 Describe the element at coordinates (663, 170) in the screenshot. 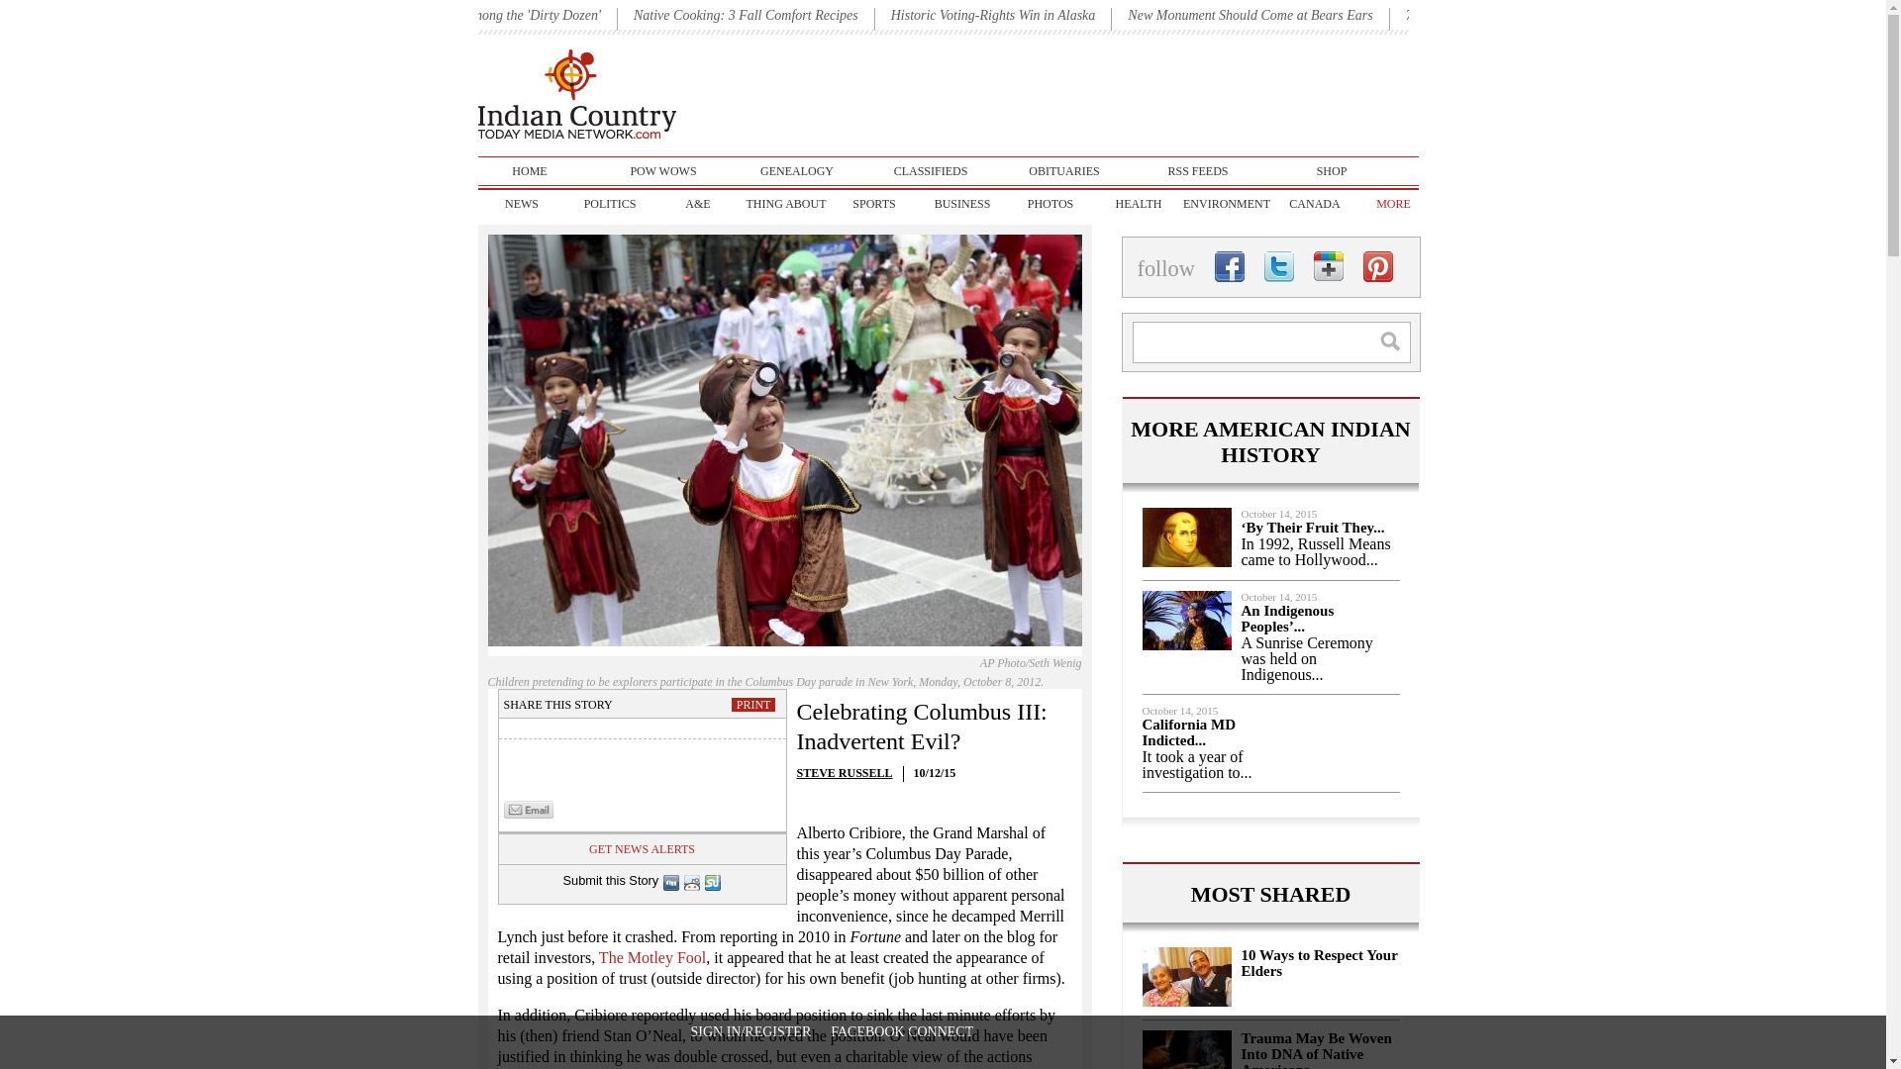

I see `POW WOWS` at that location.